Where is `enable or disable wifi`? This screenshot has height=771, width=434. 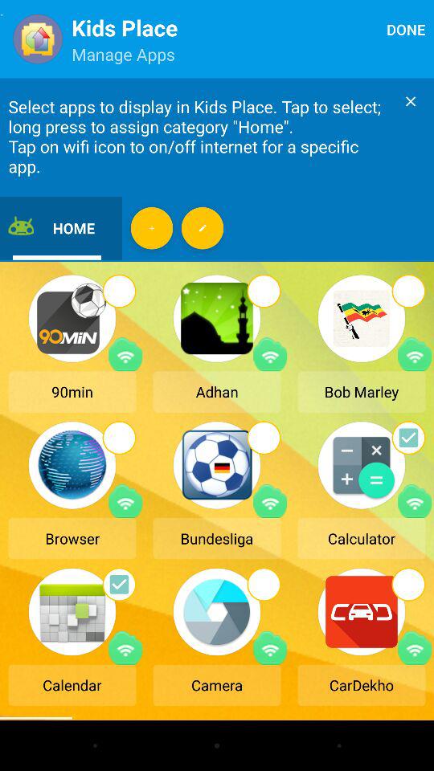 enable or disable wifi is located at coordinates (270, 354).